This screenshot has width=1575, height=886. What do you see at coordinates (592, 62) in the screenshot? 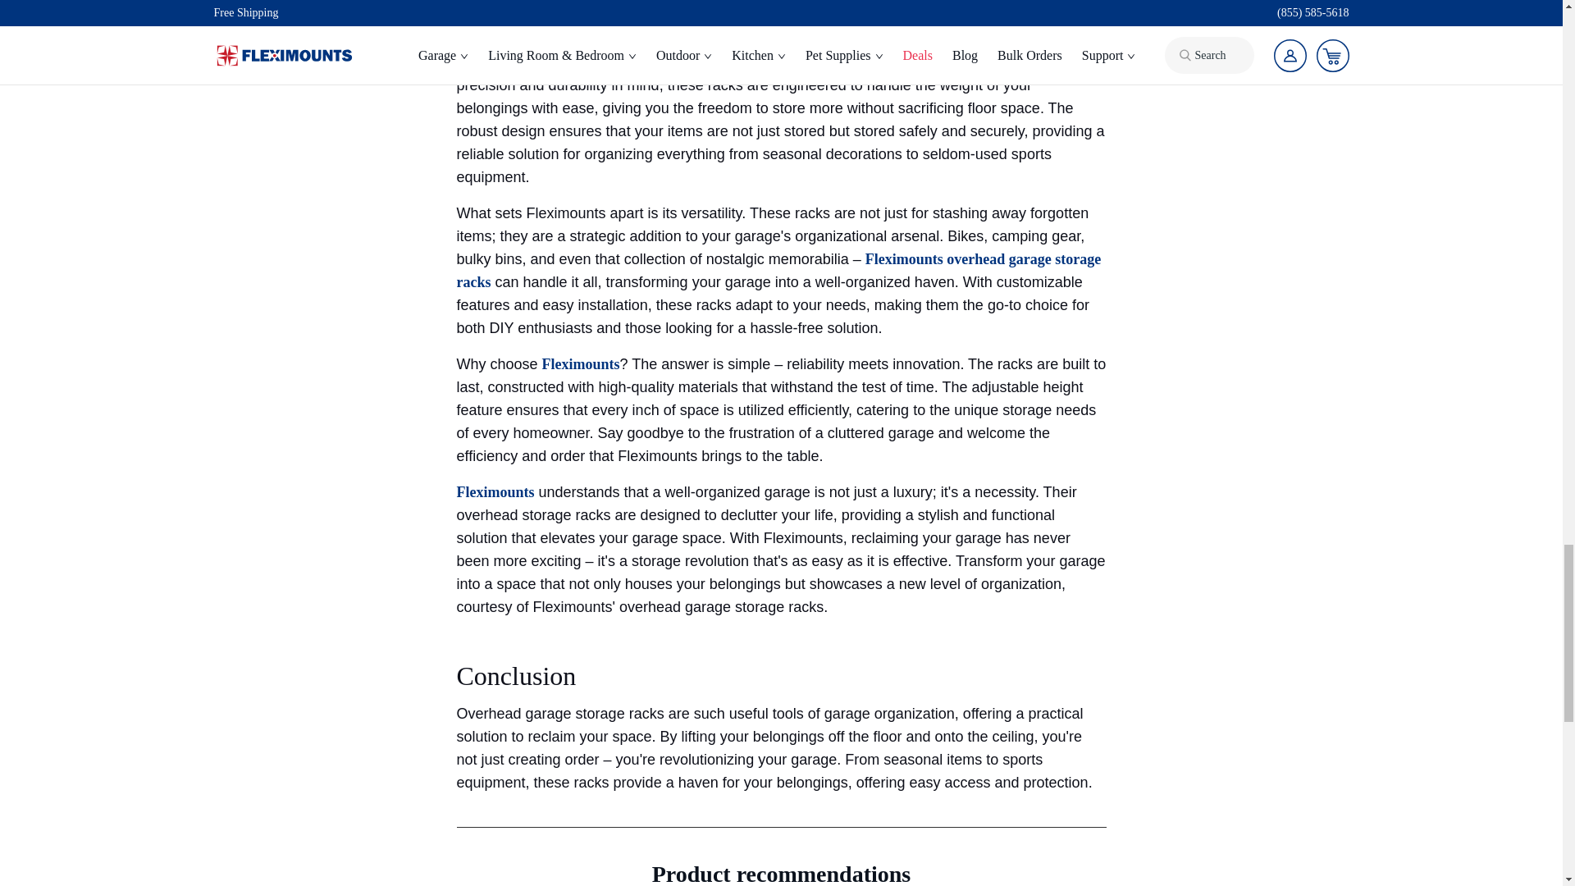
I see `Fleximounts' overhead garage storage rack` at bounding box center [592, 62].